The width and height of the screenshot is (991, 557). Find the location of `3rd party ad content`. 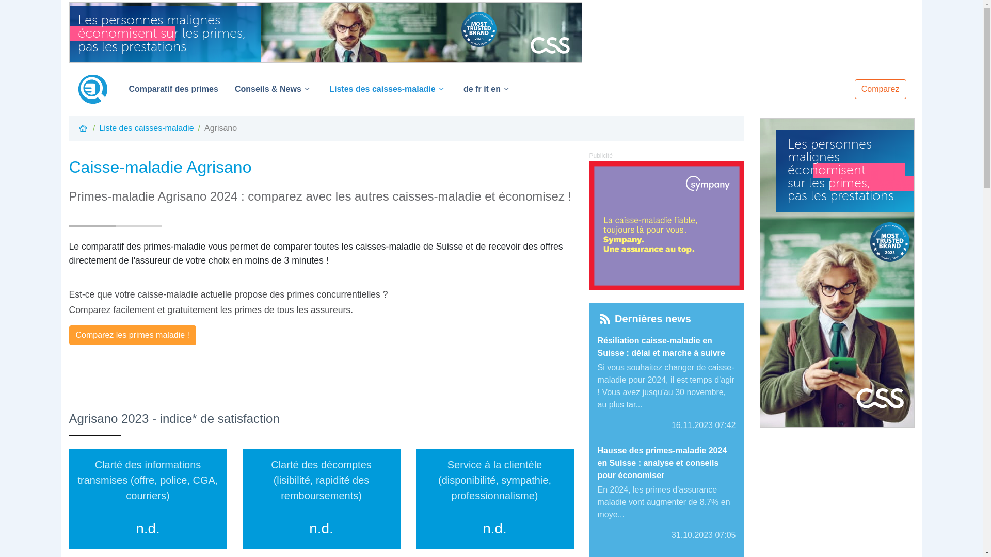

3rd party ad content is located at coordinates (667, 226).